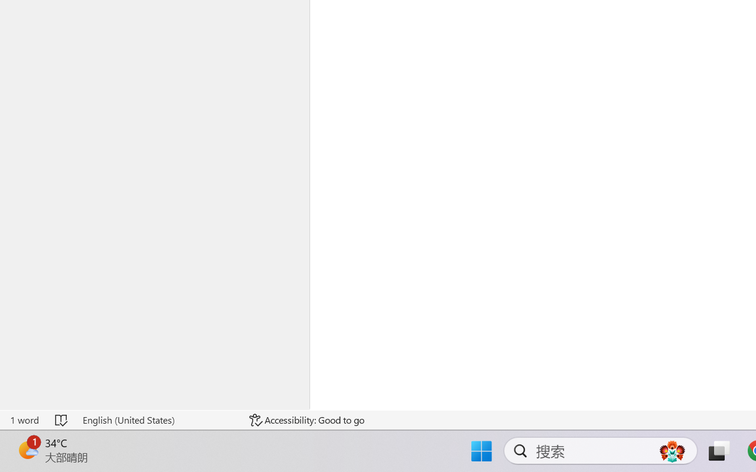  I want to click on AutomationID: BadgeAnchorLargeTicker, so click(27, 450).